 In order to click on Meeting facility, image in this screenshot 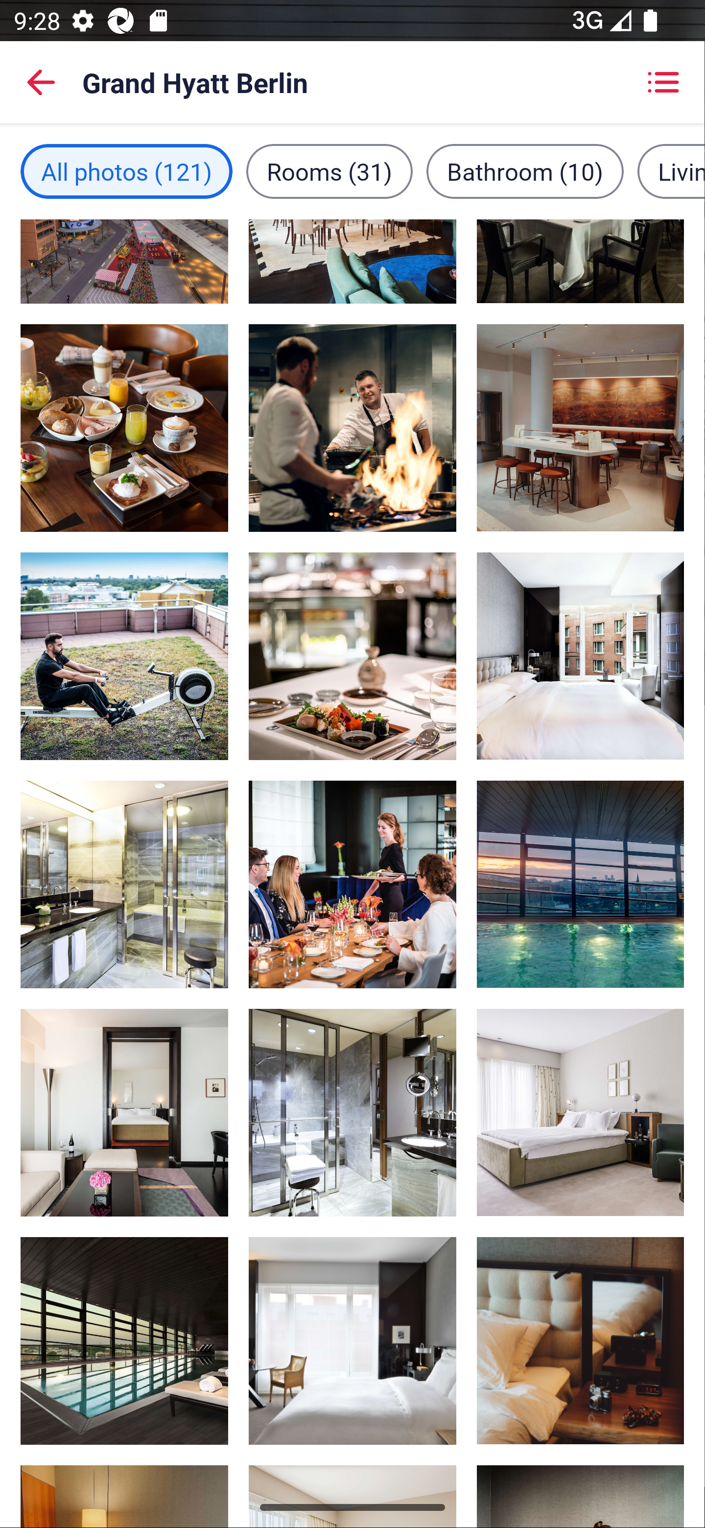, I will do `click(352, 884)`.